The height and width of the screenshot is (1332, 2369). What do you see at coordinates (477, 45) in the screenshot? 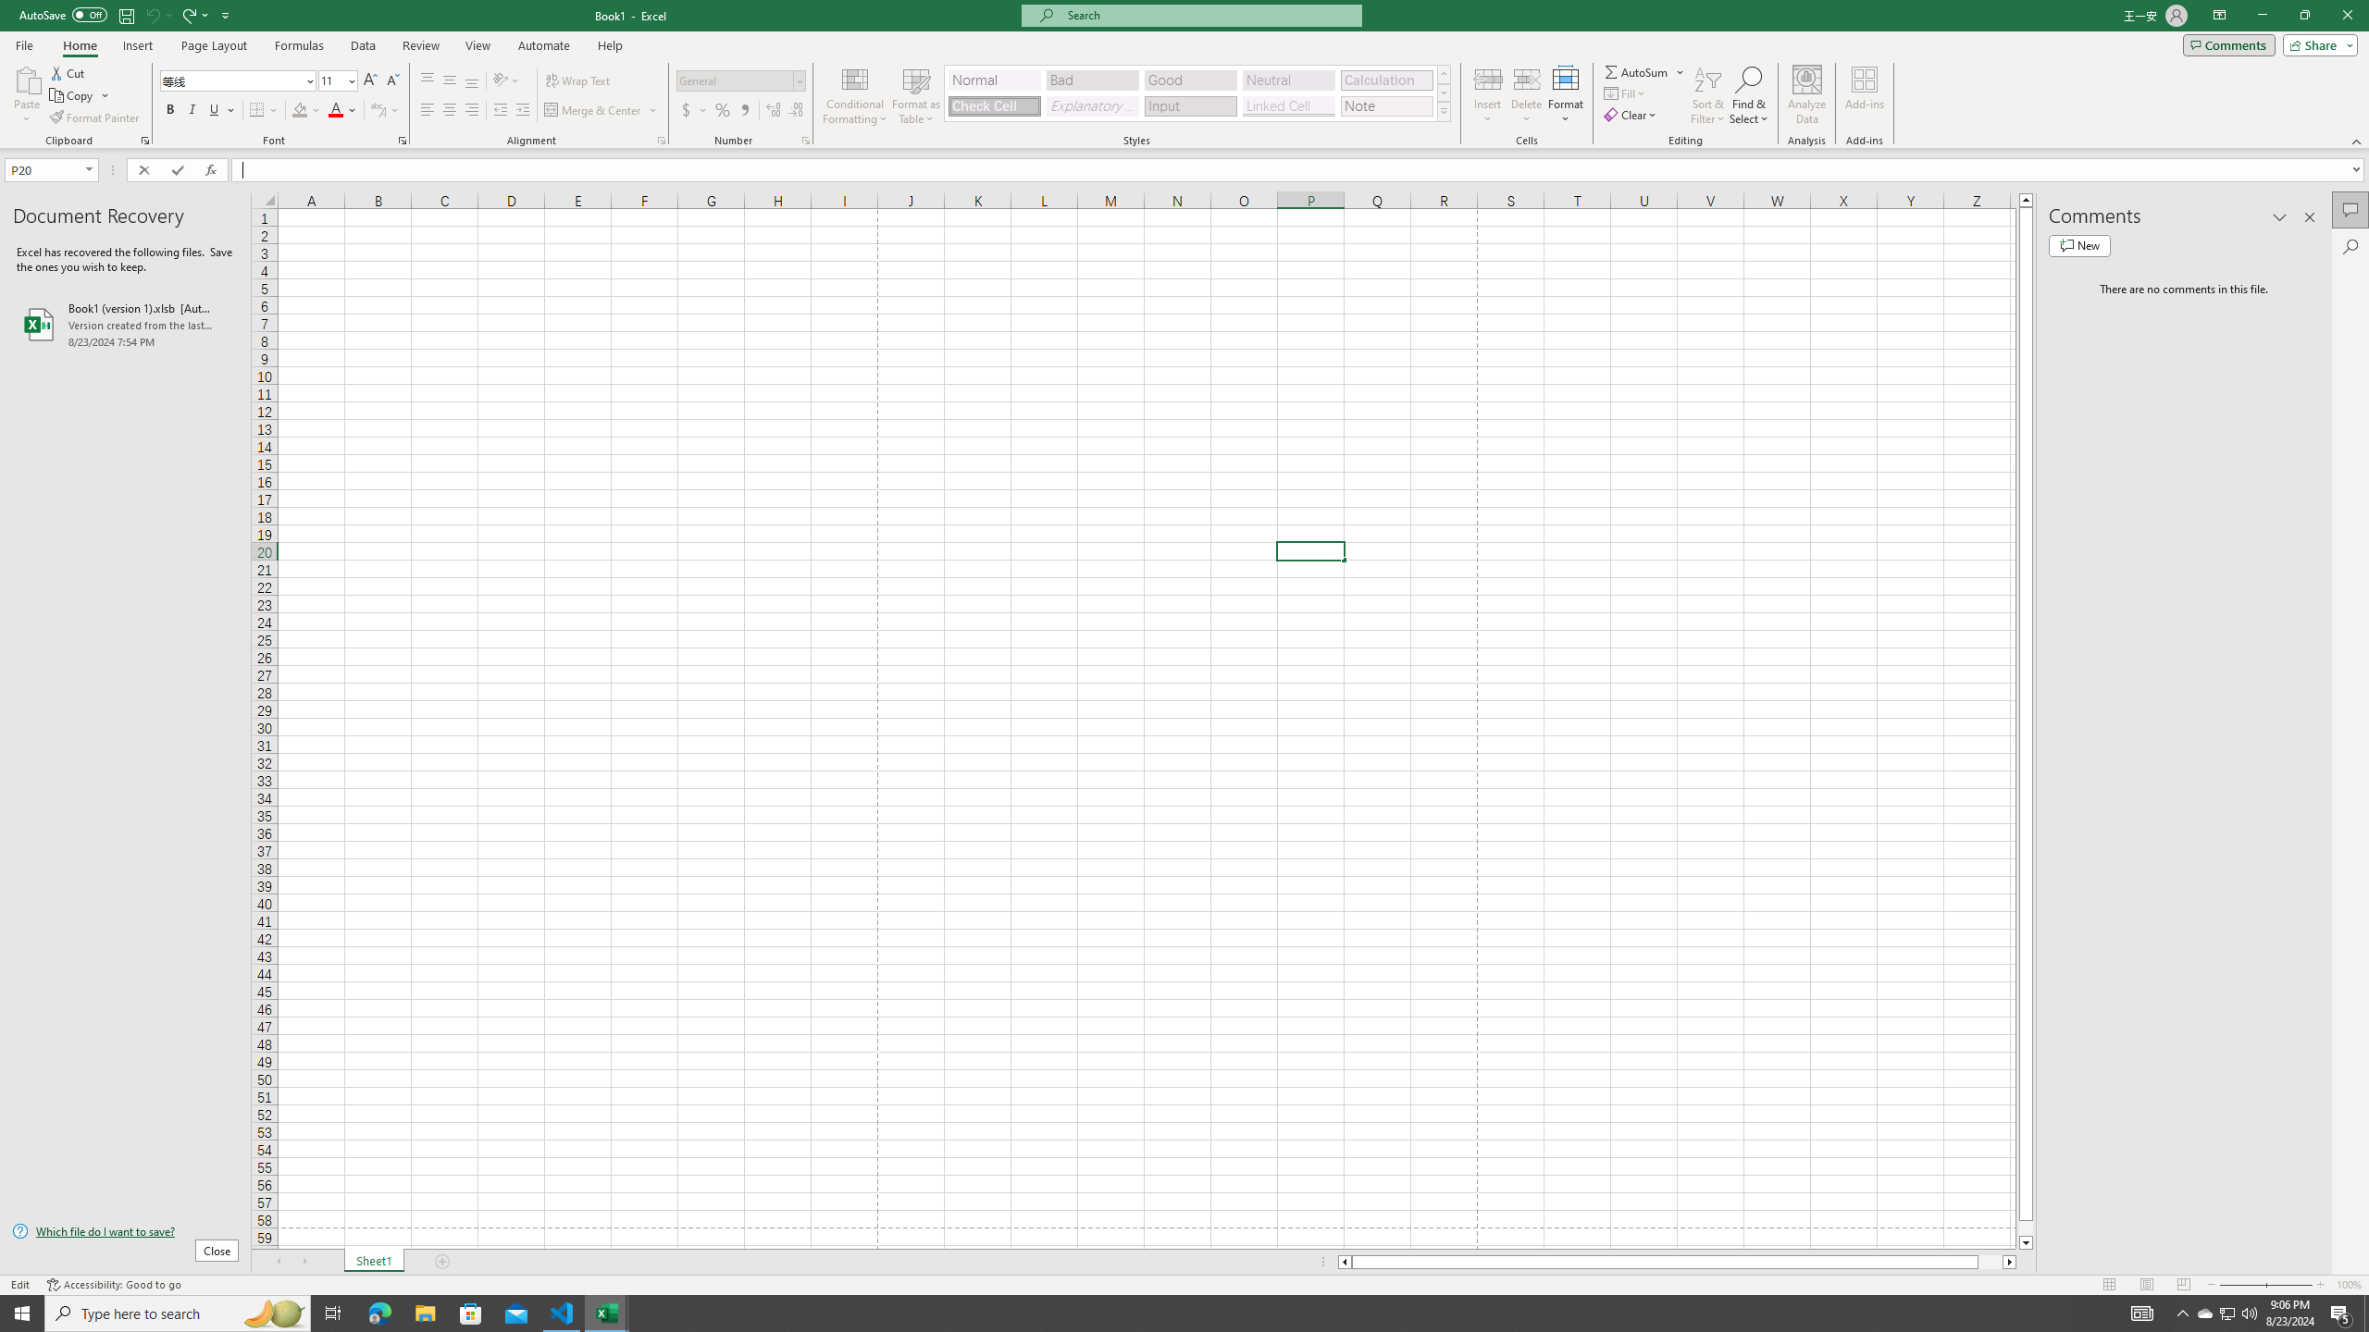
I see `View` at bounding box center [477, 45].